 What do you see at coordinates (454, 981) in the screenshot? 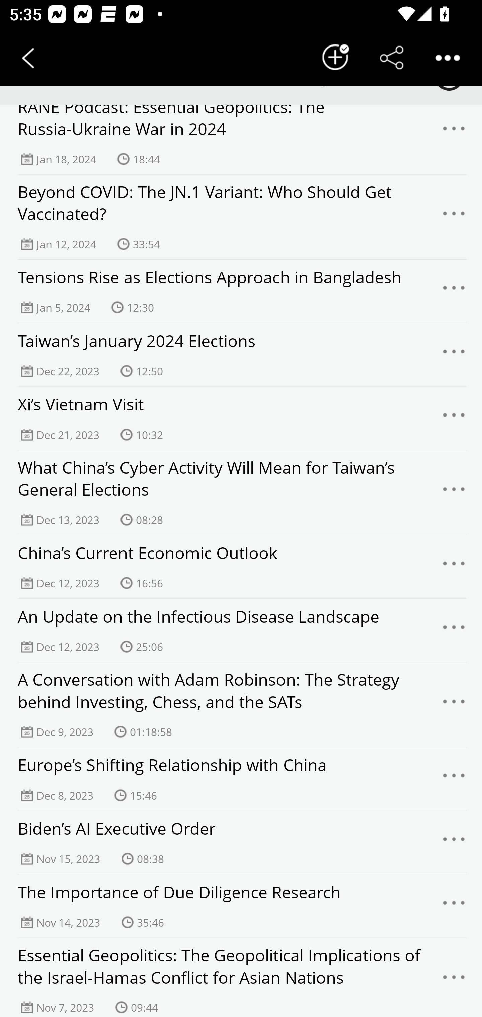
I see `Menu` at bounding box center [454, 981].